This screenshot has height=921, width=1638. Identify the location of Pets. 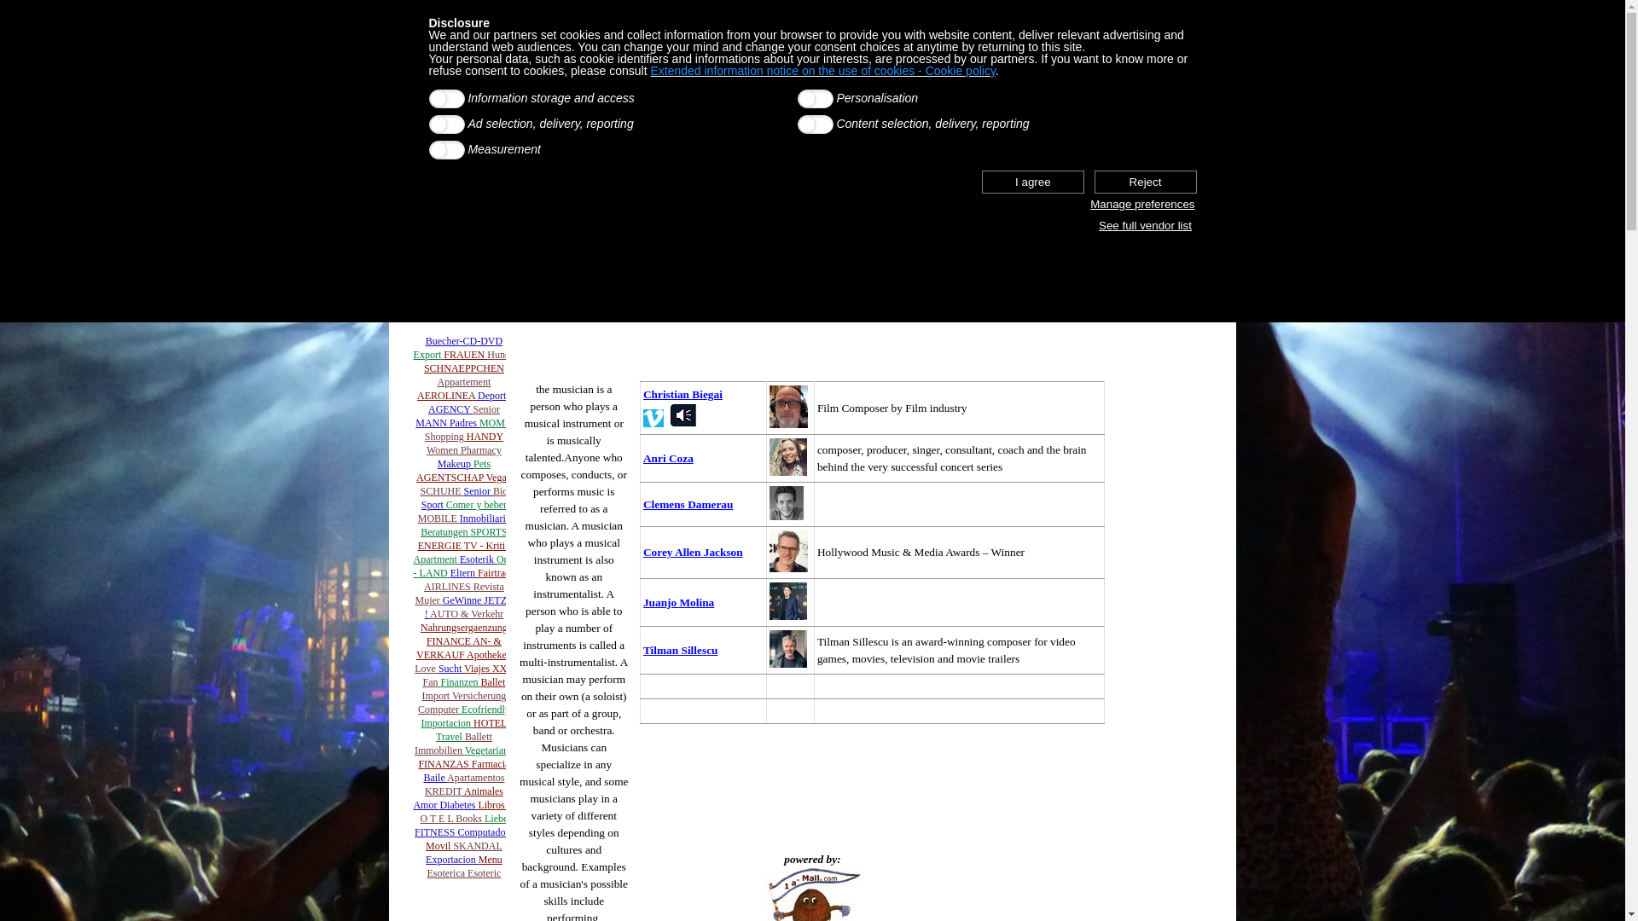
(482, 464).